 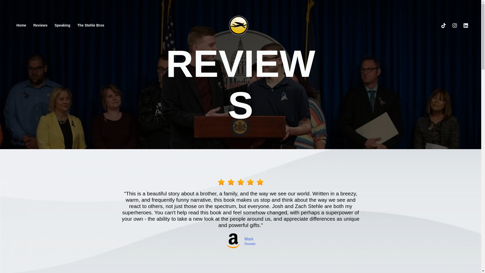 What do you see at coordinates (90, 25) in the screenshot?
I see `The Stehle Bros` at bounding box center [90, 25].